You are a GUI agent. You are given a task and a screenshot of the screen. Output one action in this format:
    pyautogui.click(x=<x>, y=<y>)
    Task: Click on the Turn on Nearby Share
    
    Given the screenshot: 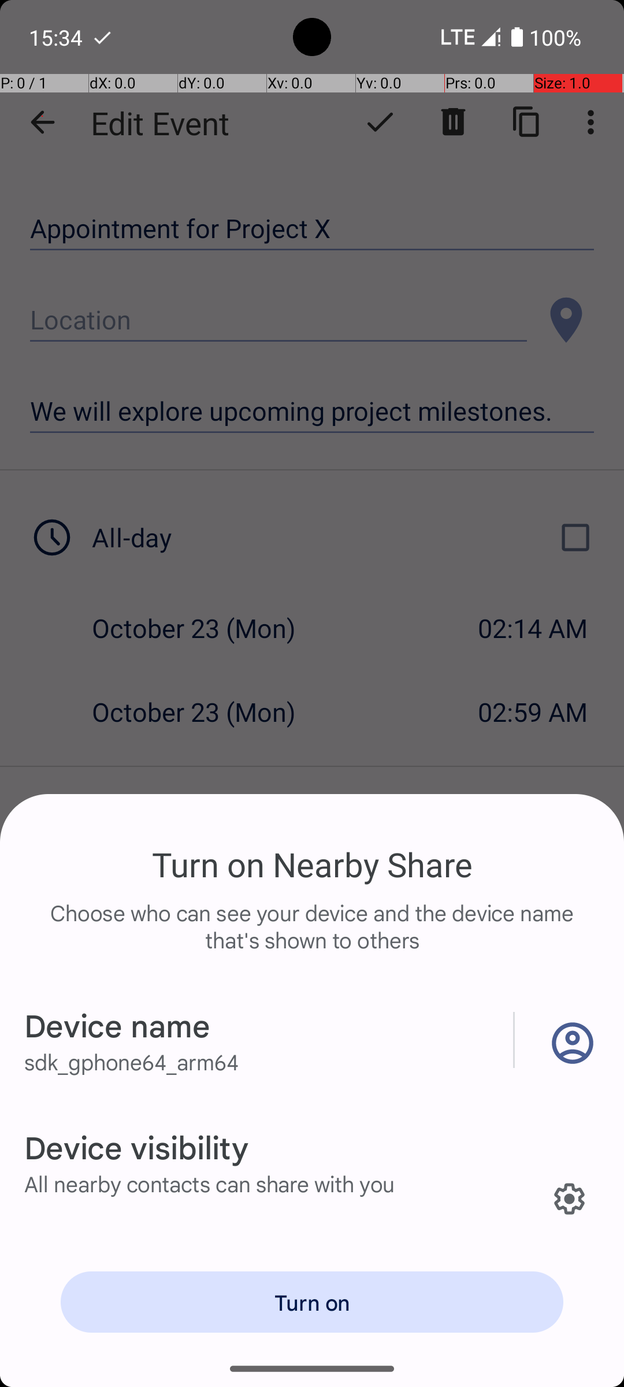 What is the action you would take?
    pyautogui.click(x=312, y=864)
    